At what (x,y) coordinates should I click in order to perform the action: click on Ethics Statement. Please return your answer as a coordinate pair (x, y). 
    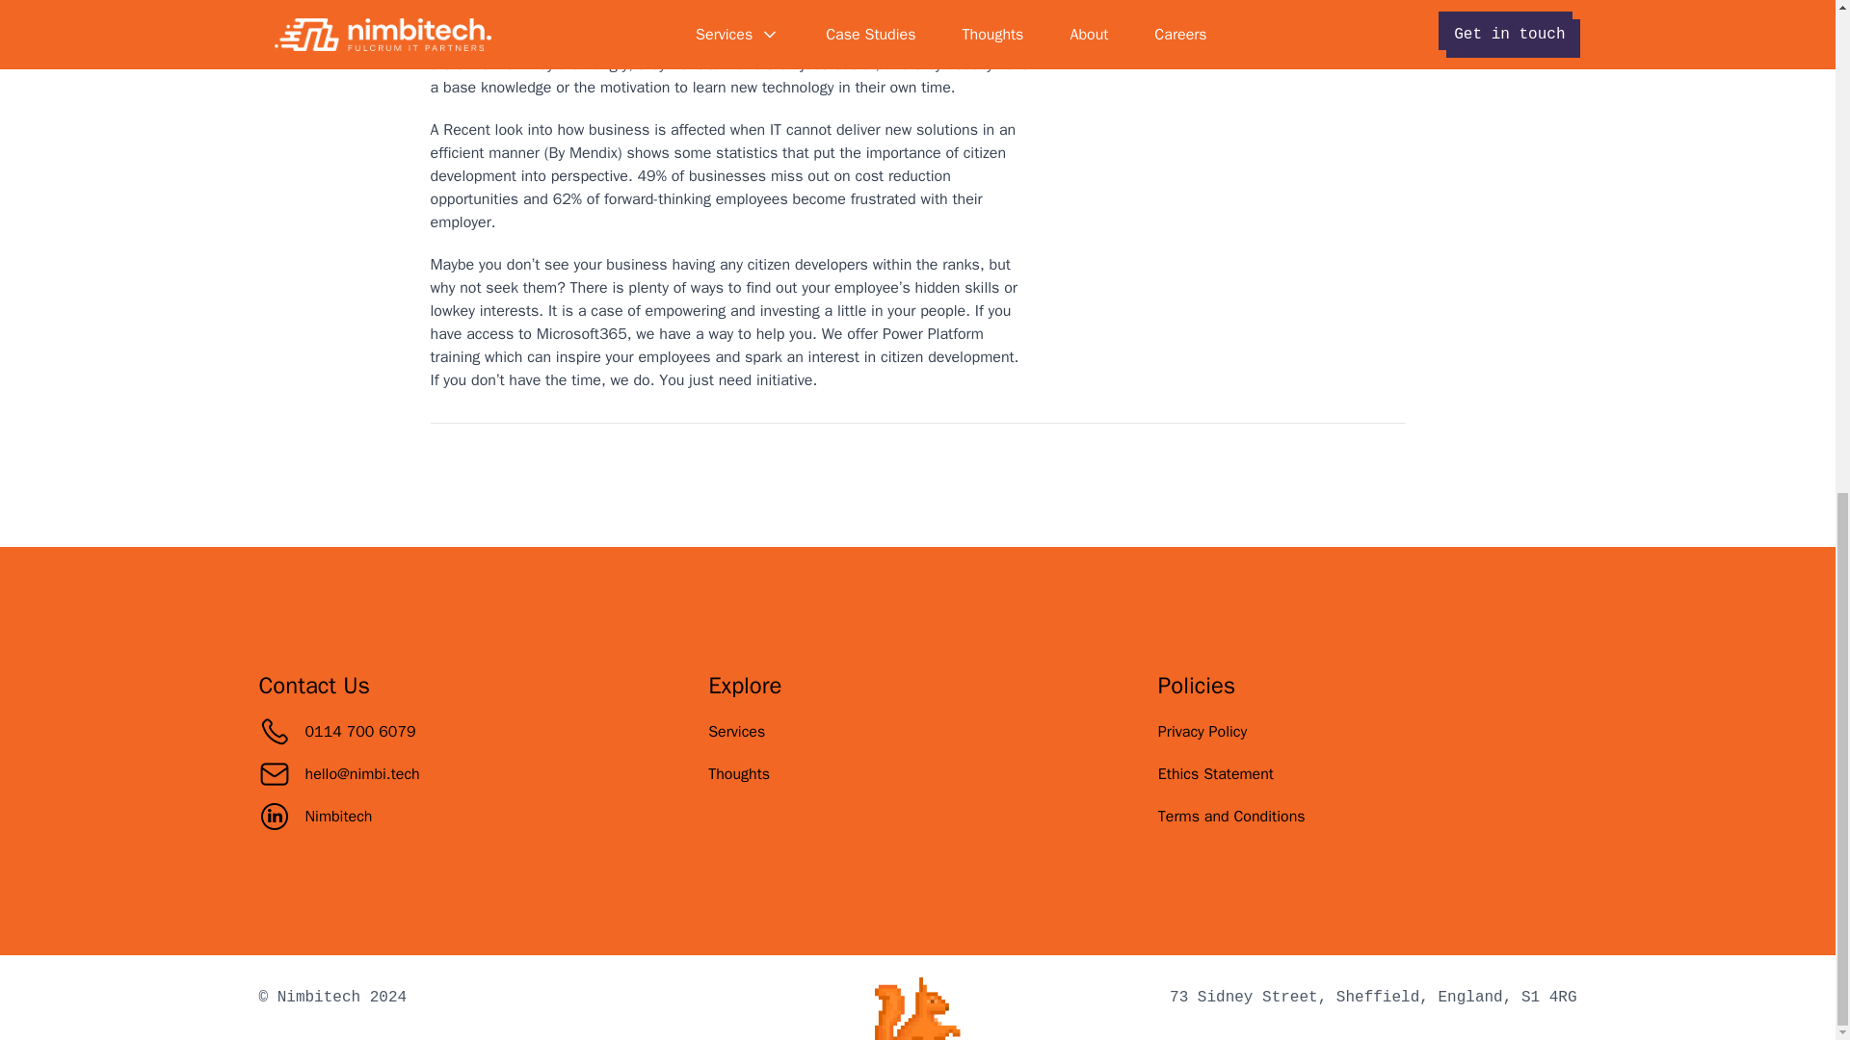
    Looking at the image, I should click on (1216, 774).